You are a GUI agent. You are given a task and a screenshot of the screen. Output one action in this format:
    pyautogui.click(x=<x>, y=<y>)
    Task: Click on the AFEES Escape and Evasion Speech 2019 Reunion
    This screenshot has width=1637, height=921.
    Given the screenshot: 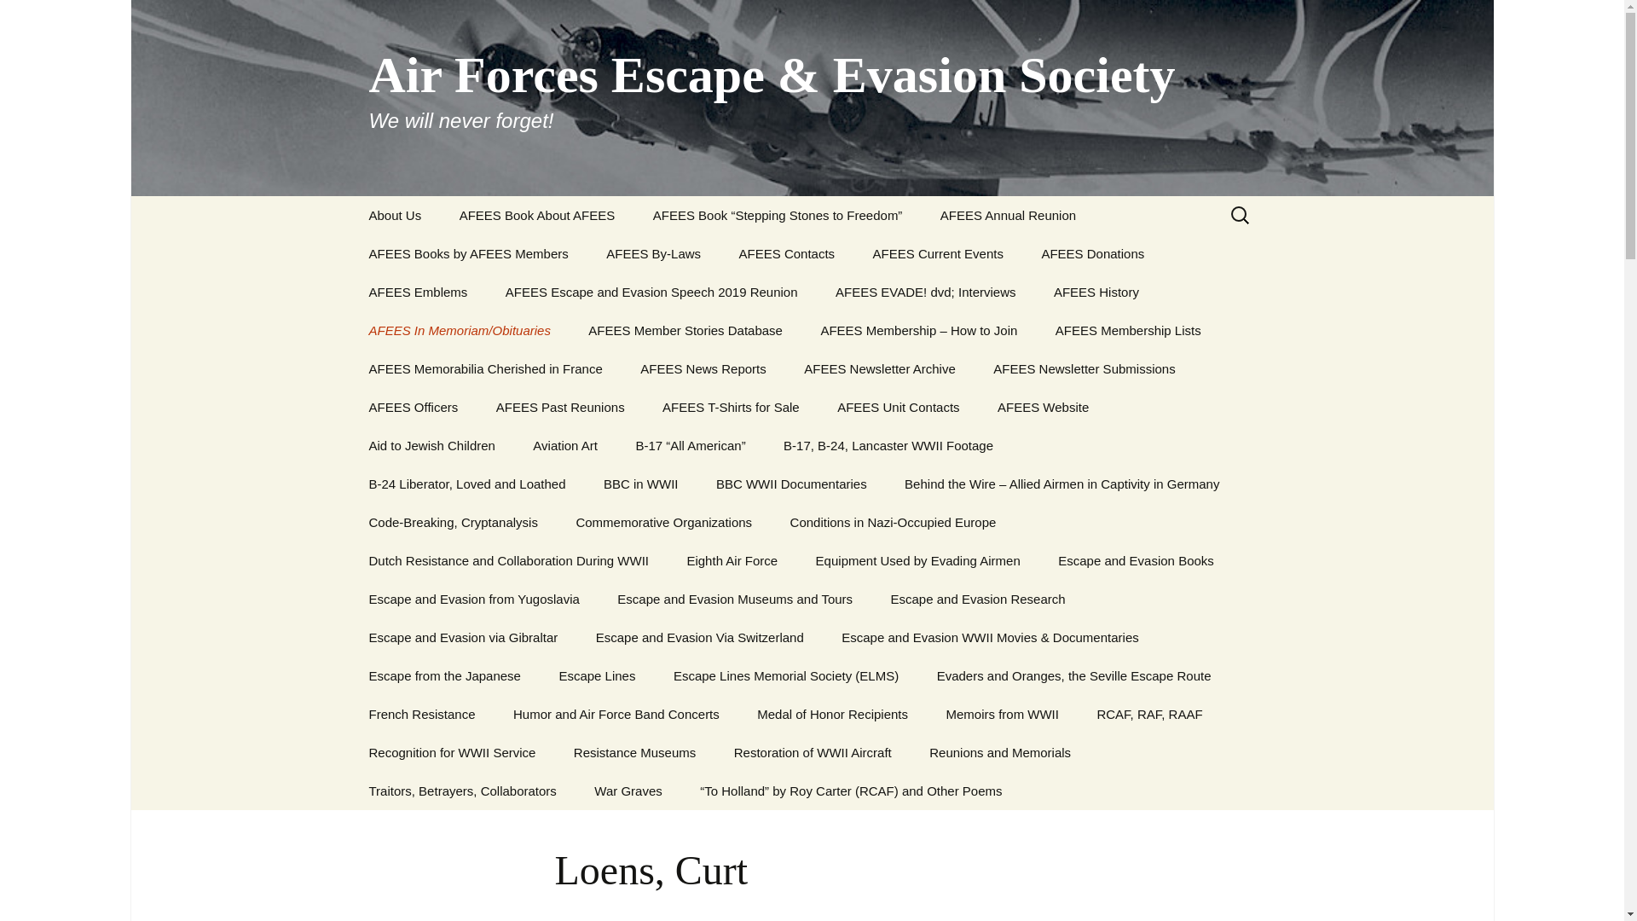 What is the action you would take?
    pyautogui.click(x=651, y=292)
    